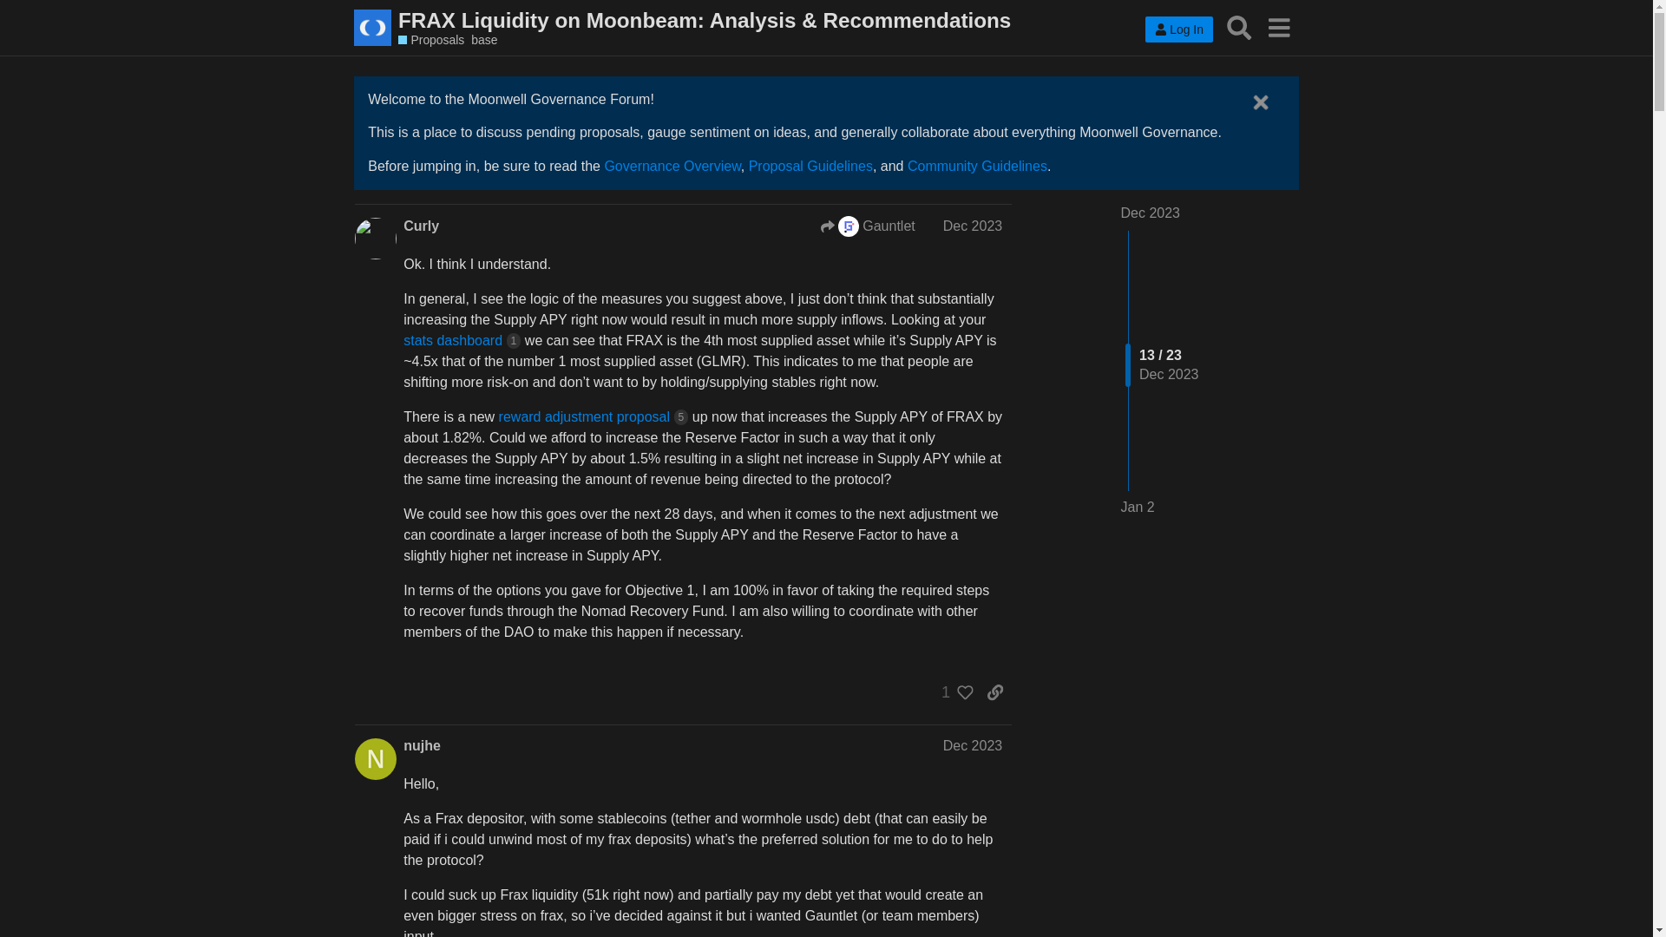 Image resolution: width=1666 pixels, height=937 pixels. Describe the element at coordinates (1151, 212) in the screenshot. I see `Jump to the first post` at that location.